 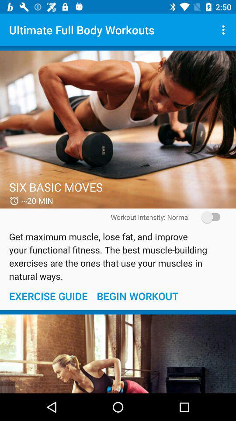 I want to click on swipe to the exercise guide item, so click(x=48, y=296).